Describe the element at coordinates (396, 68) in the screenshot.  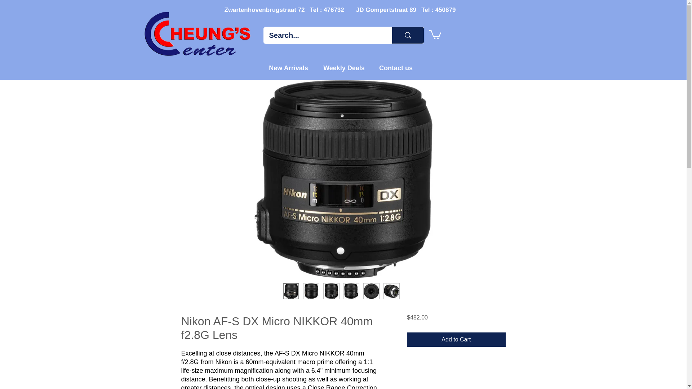
I see `Contact us` at that location.